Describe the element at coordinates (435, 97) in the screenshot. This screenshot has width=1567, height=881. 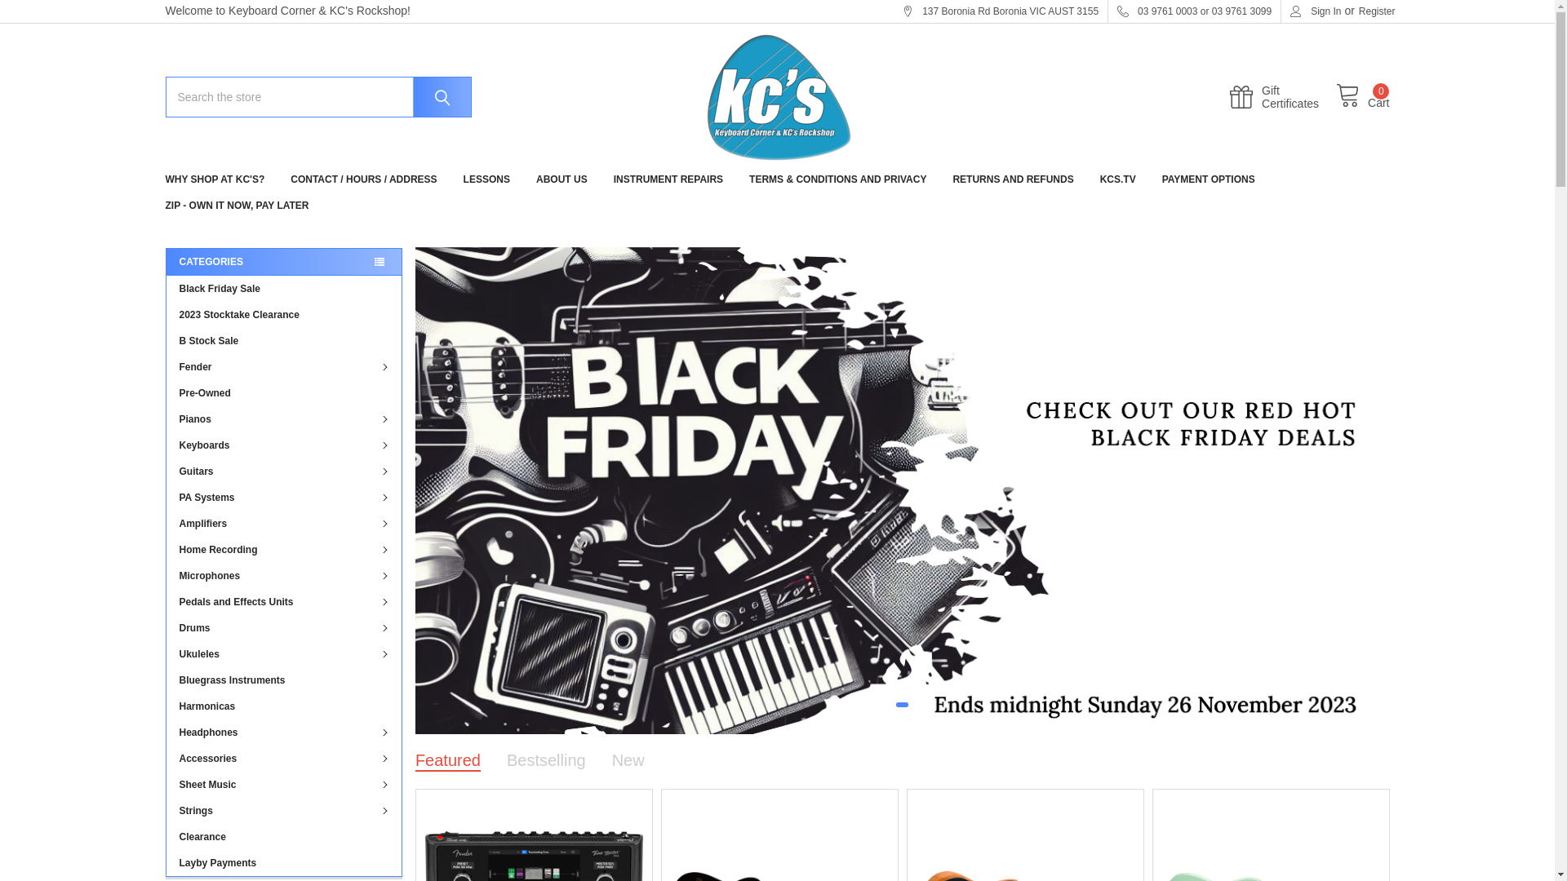
I see `Search` at that location.